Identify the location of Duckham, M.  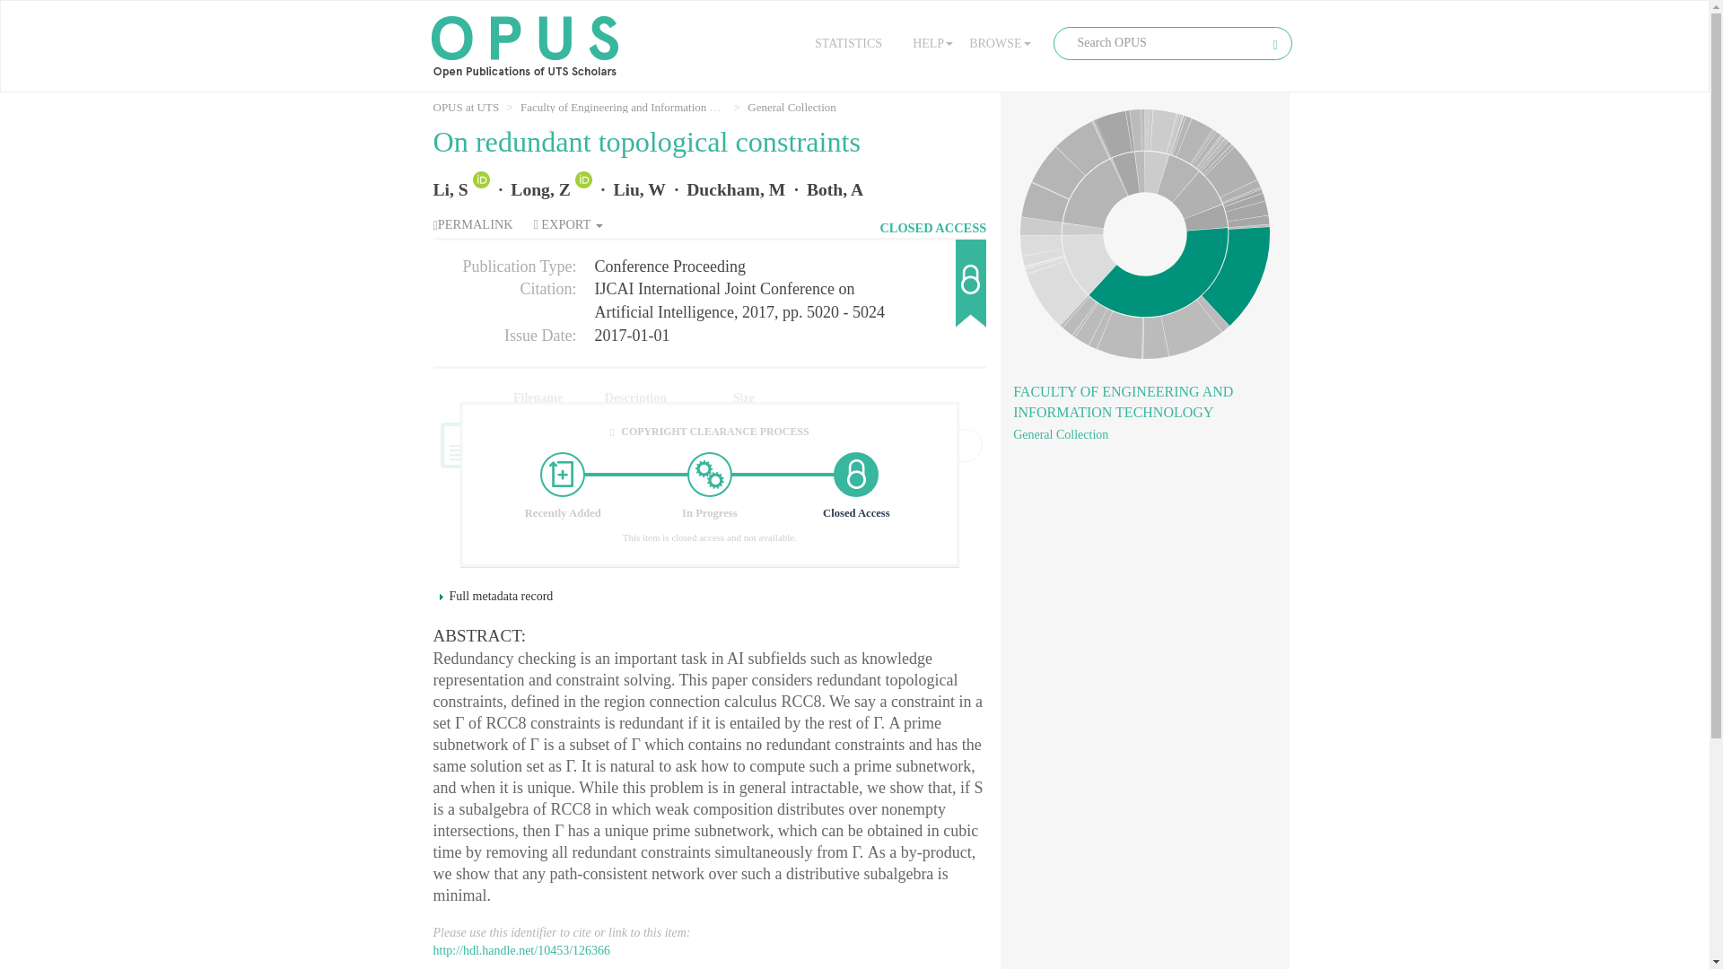
(736, 189).